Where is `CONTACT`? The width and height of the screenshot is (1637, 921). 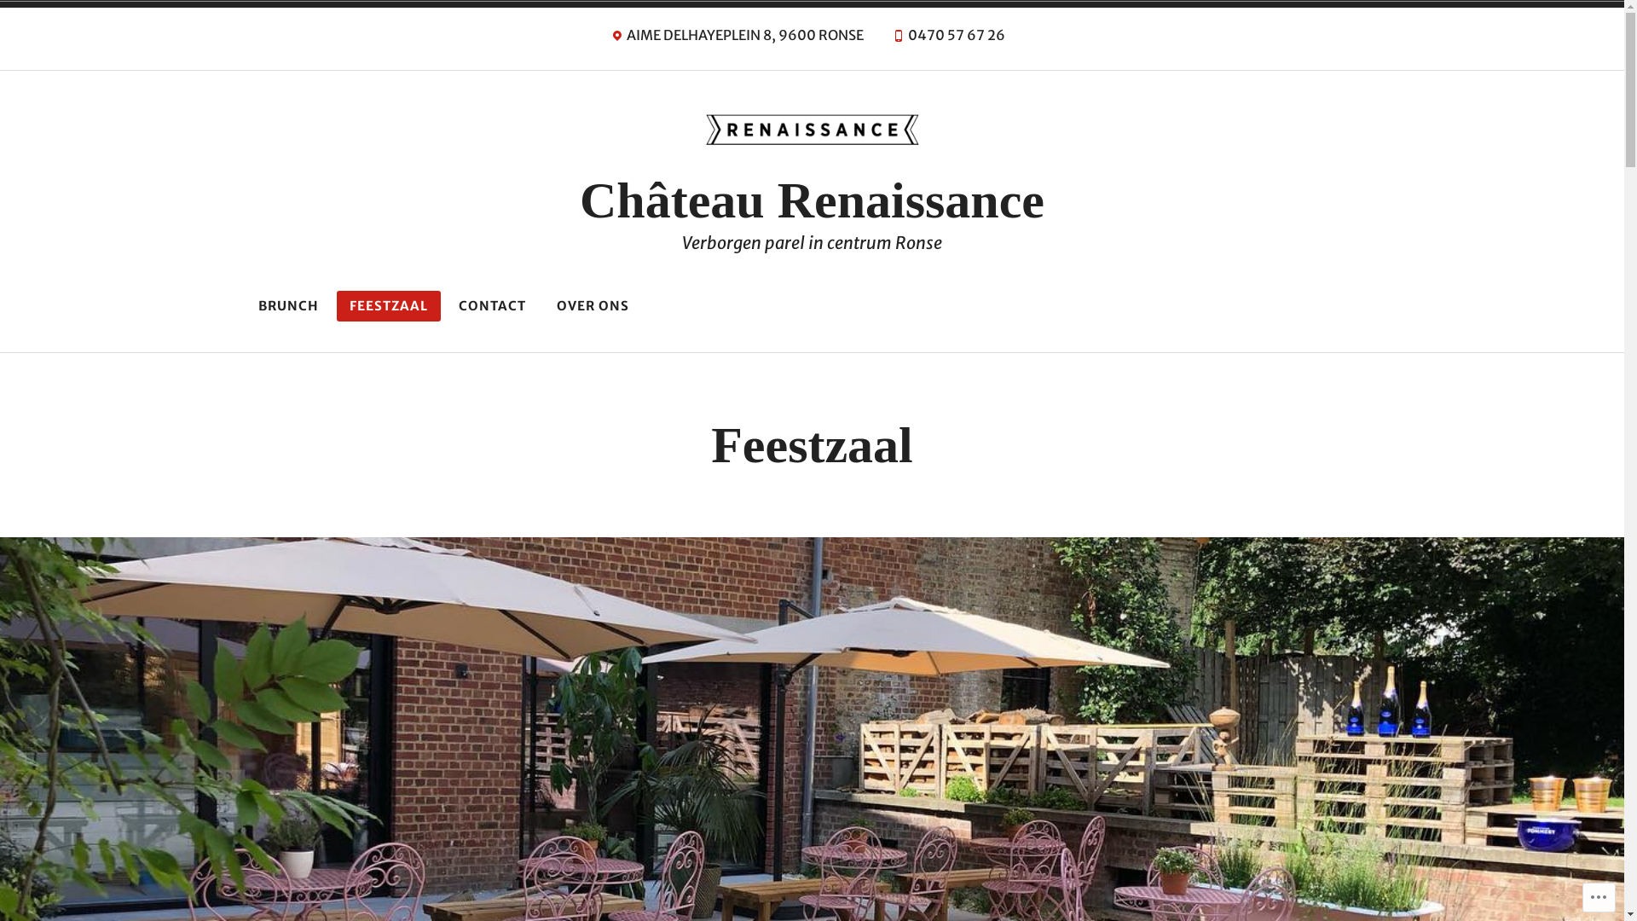 CONTACT is located at coordinates (491, 306).